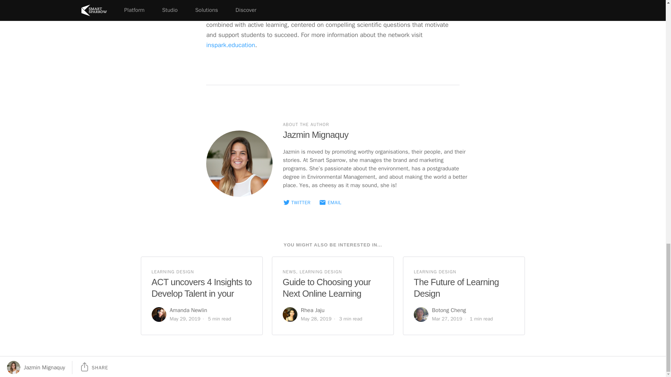  Describe the element at coordinates (456, 288) in the screenshot. I see `The Future of Learning Design` at that location.